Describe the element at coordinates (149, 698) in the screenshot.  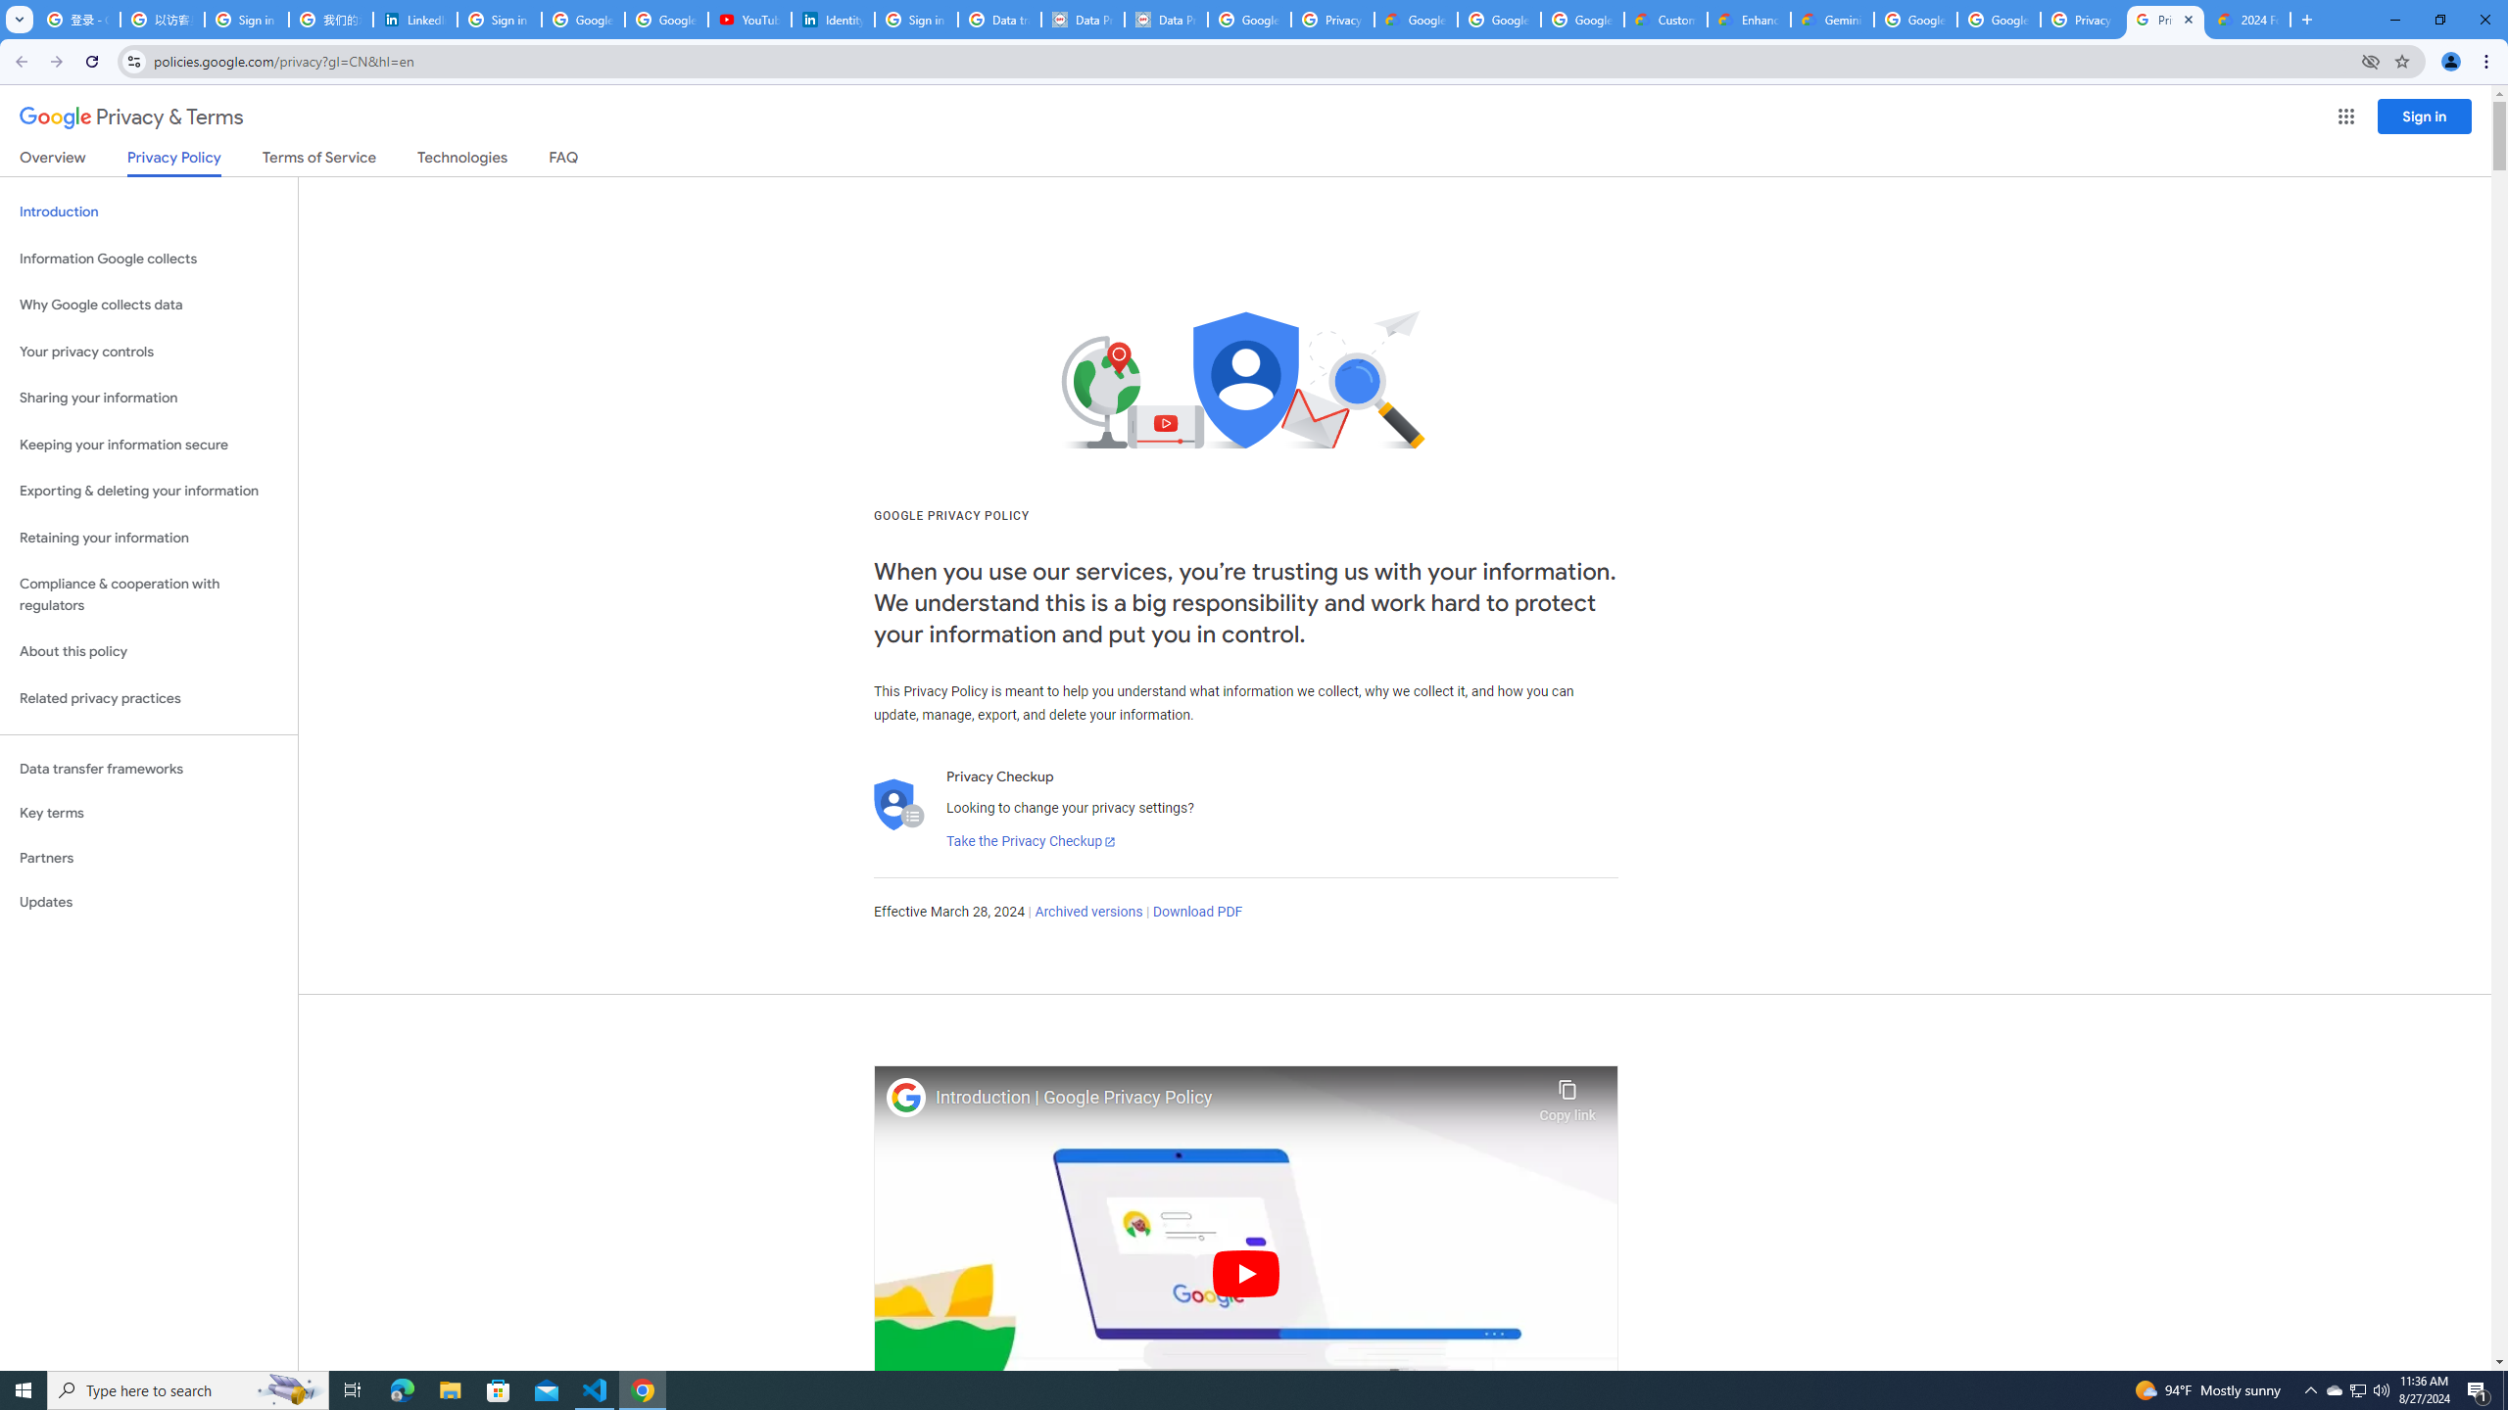
I see `Related privacy practices` at that location.